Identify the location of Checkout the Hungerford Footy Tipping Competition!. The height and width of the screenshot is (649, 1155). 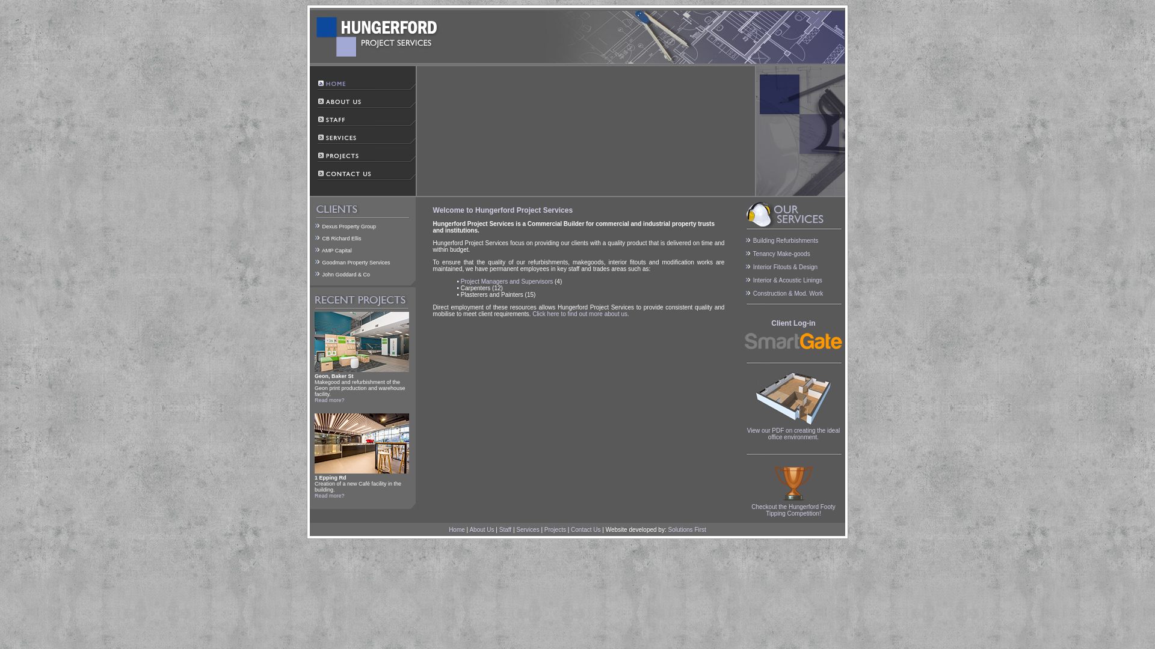
(793, 507).